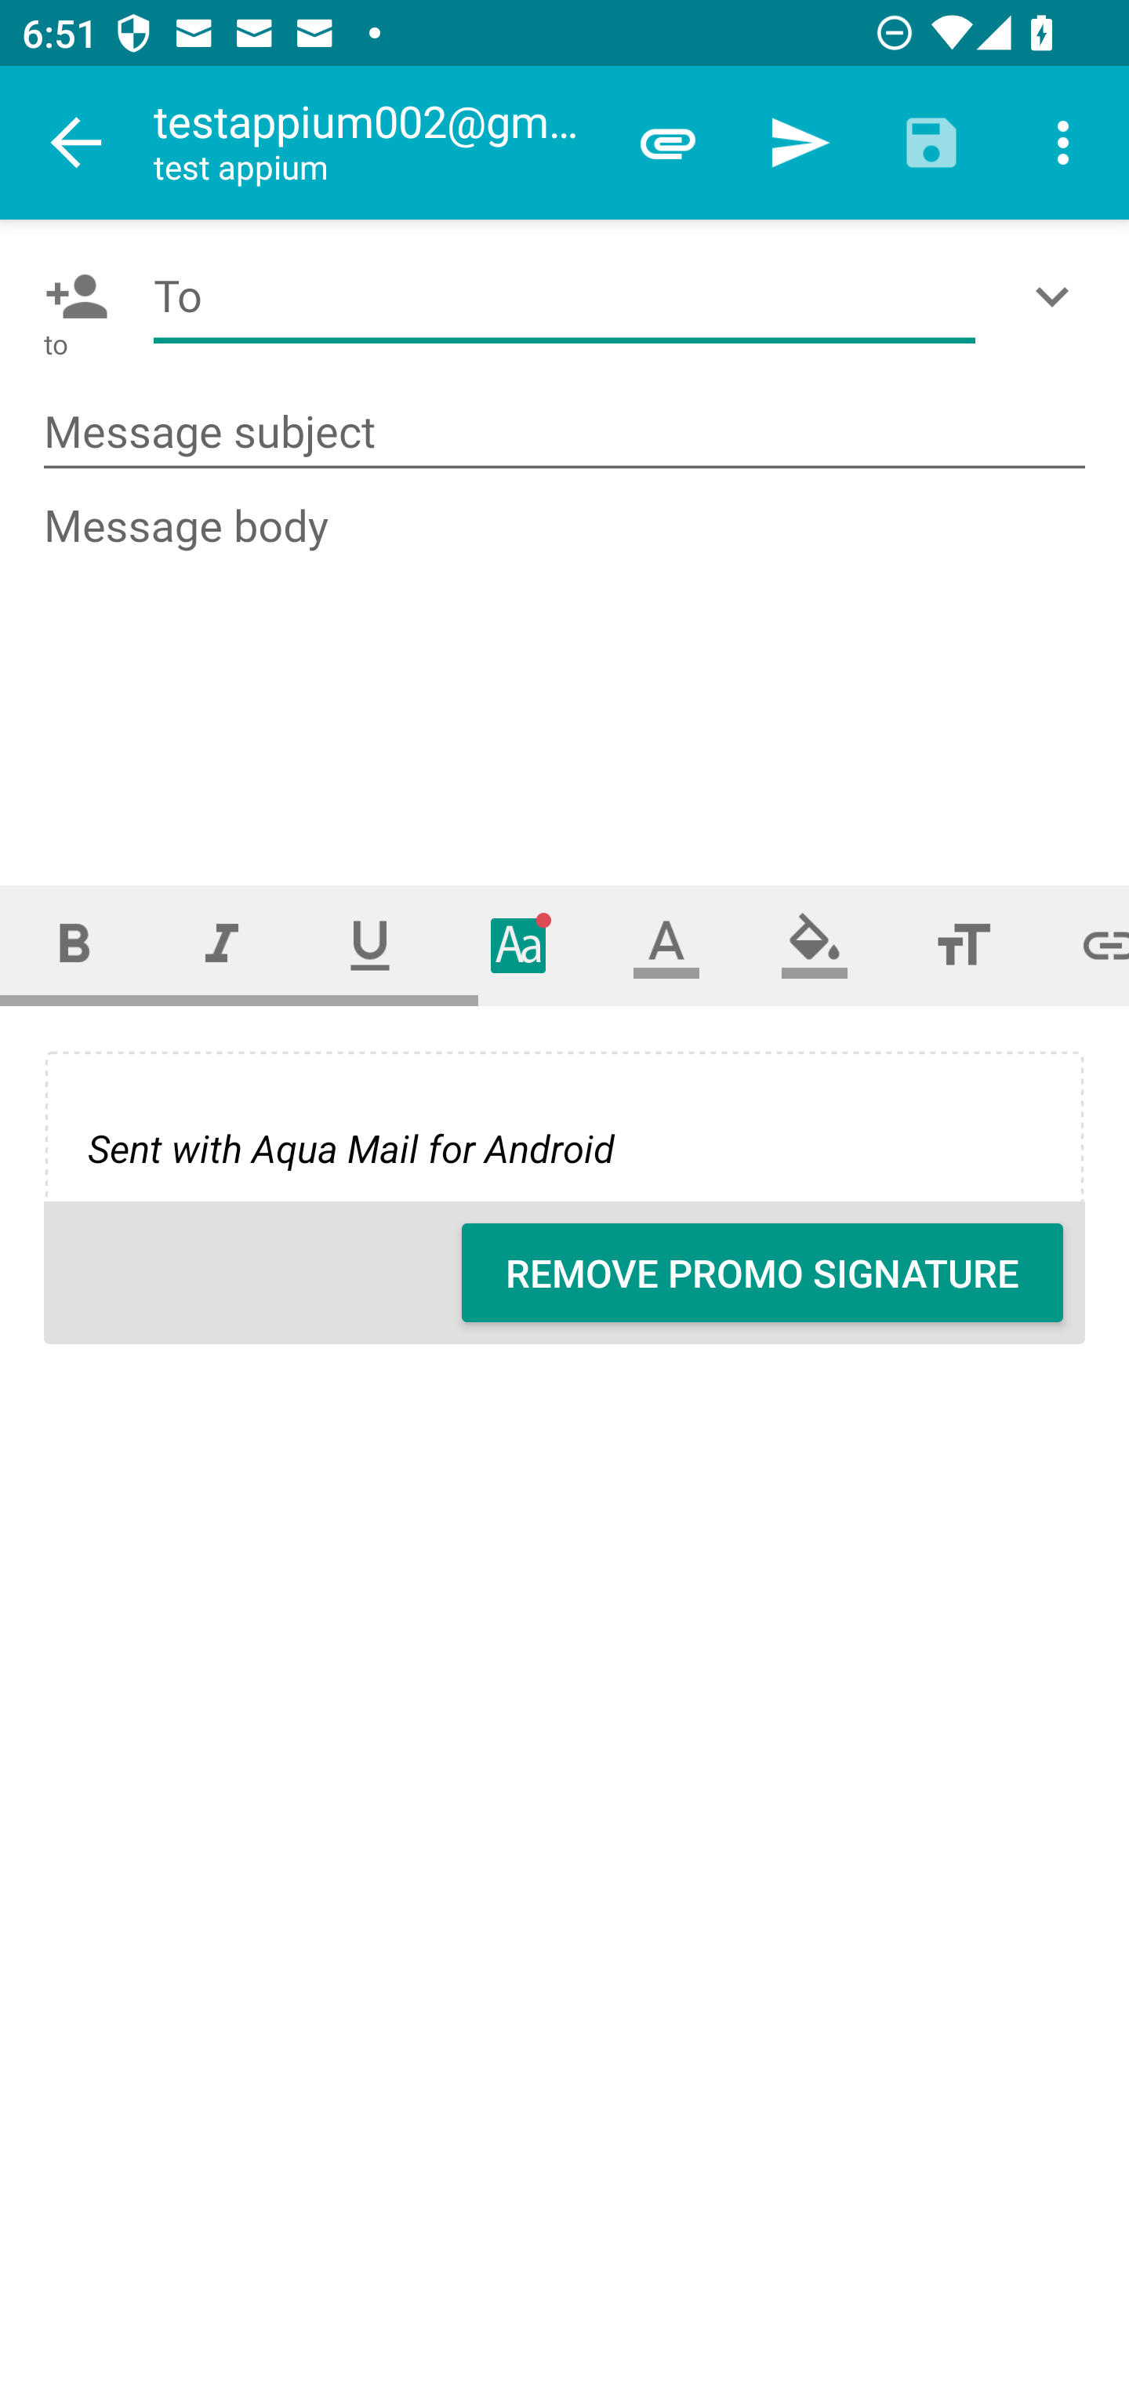  What do you see at coordinates (815, 944) in the screenshot?
I see `Fill color` at bounding box center [815, 944].